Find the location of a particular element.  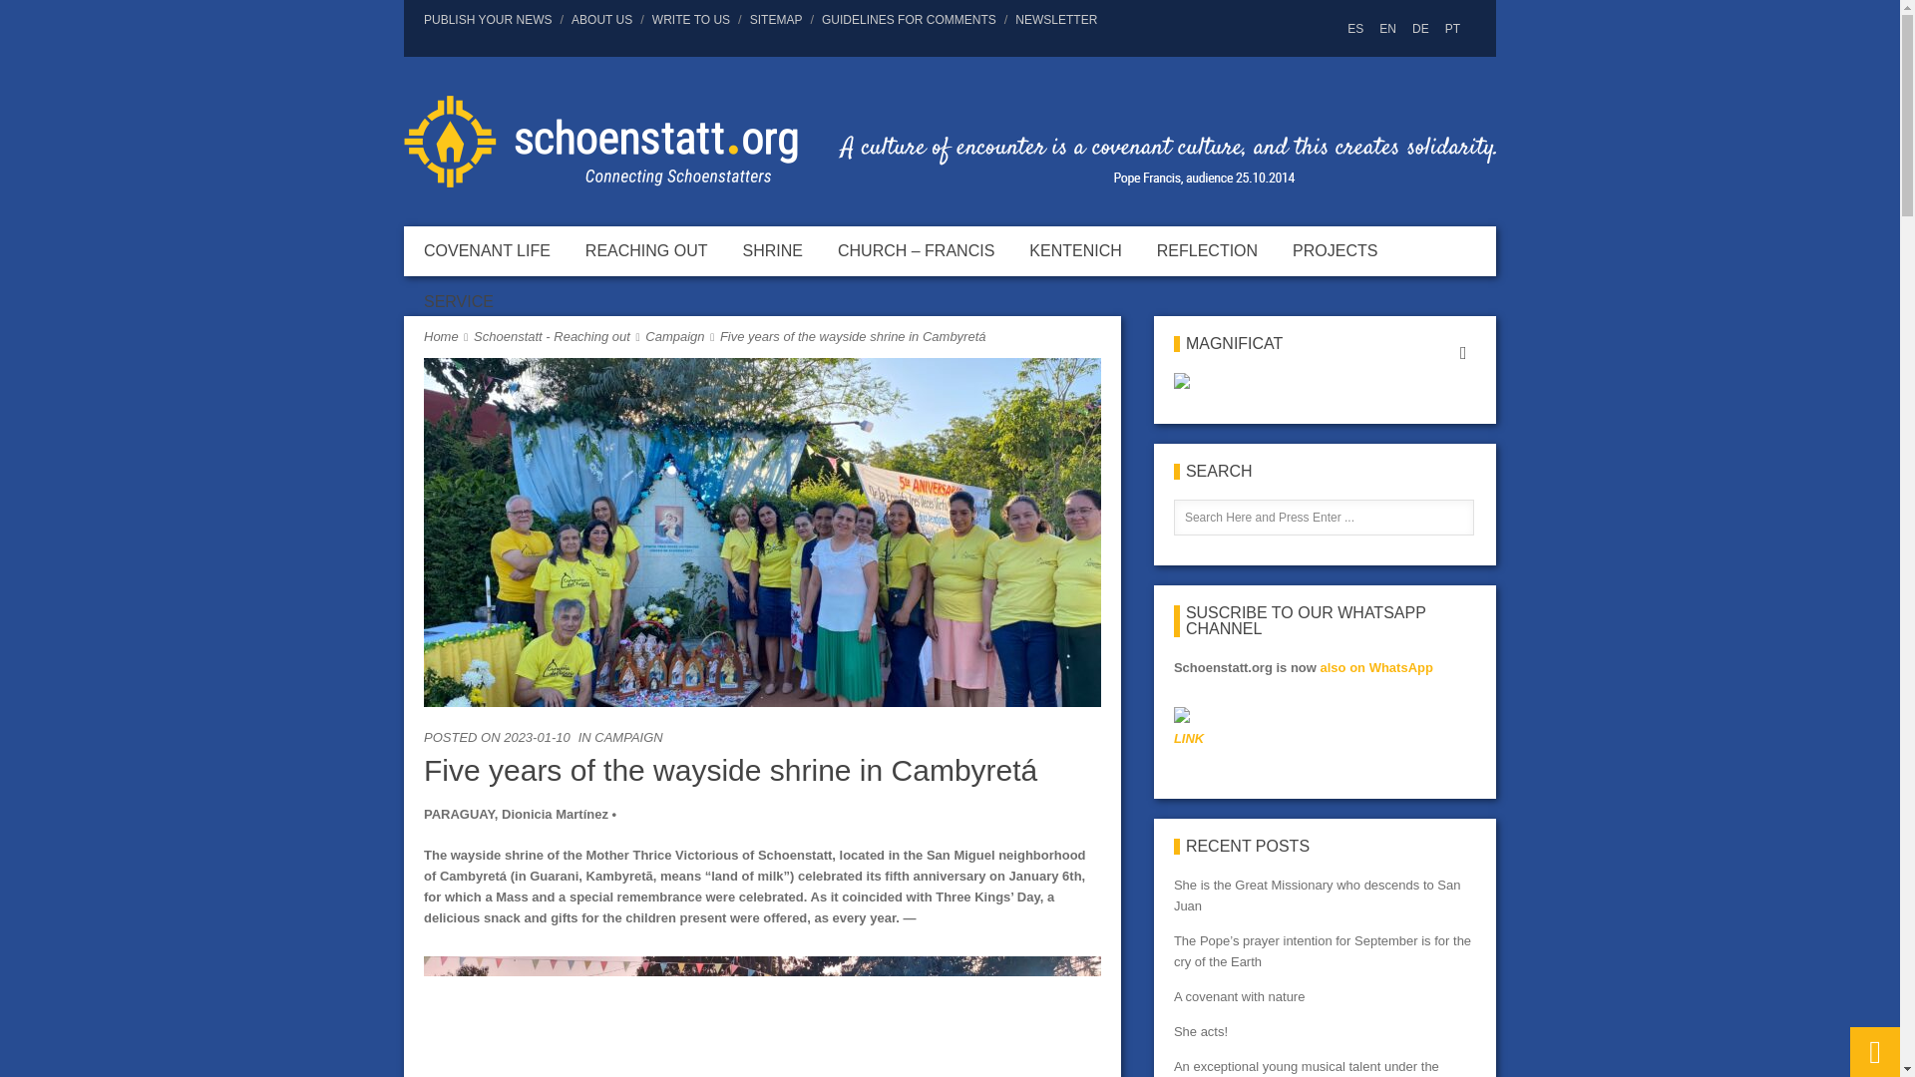

REFLECTION is located at coordinates (1207, 250).